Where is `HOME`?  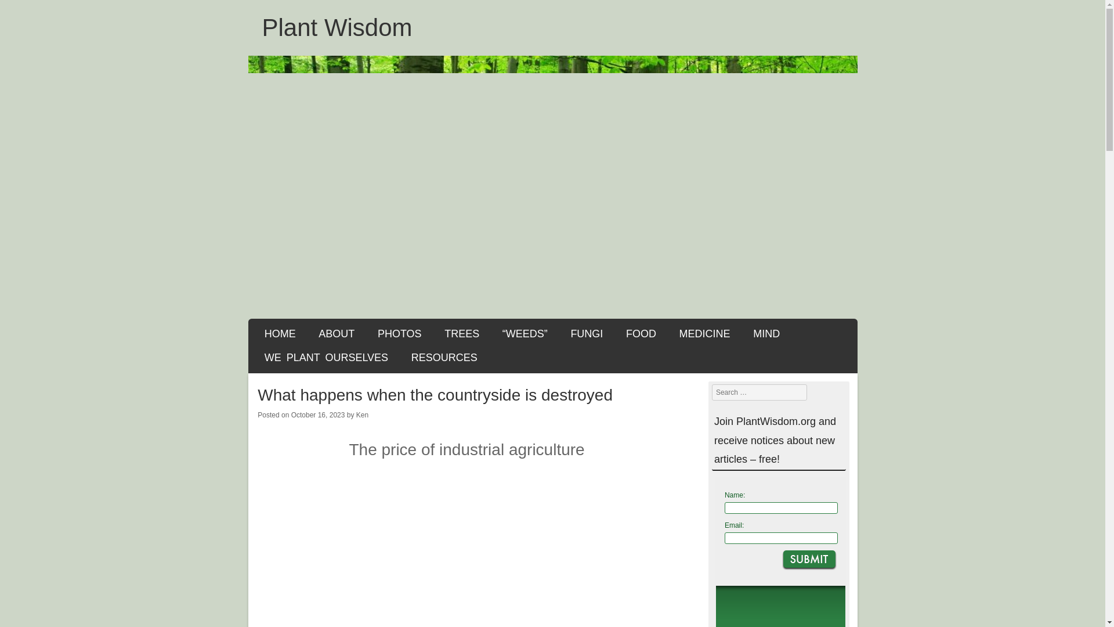 HOME is located at coordinates (280, 333).